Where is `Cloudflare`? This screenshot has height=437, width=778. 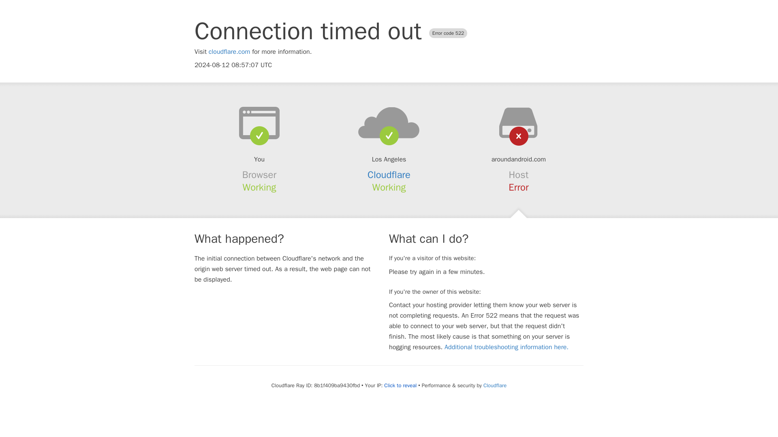
Cloudflare is located at coordinates (389, 175).